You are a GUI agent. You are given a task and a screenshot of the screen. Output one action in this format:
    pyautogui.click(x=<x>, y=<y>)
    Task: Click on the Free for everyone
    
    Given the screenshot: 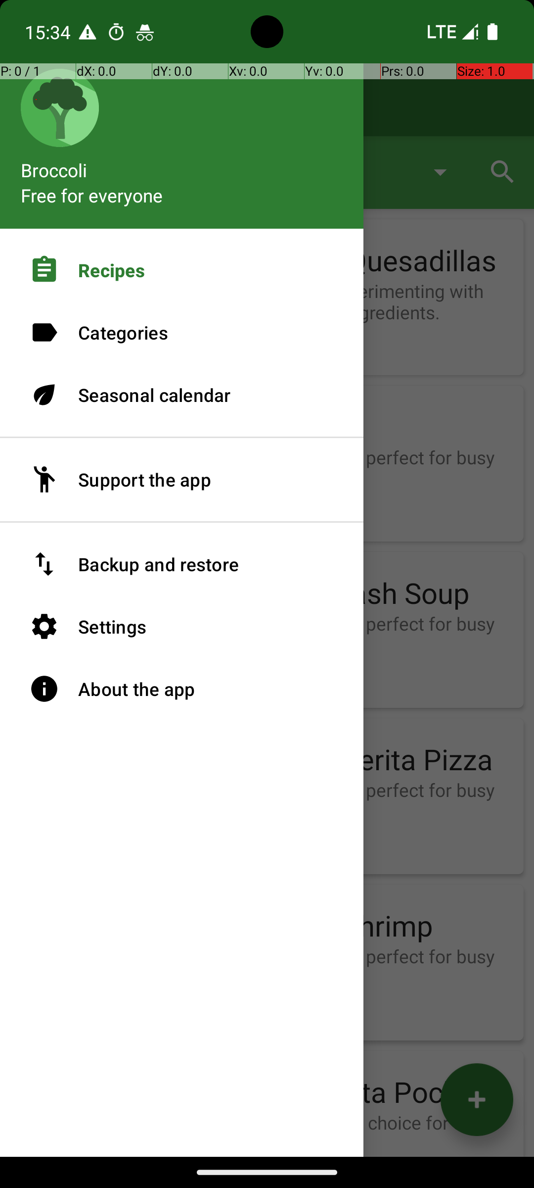 What is the action you would take?
    pyautogui.click(x=92, y=195)
    